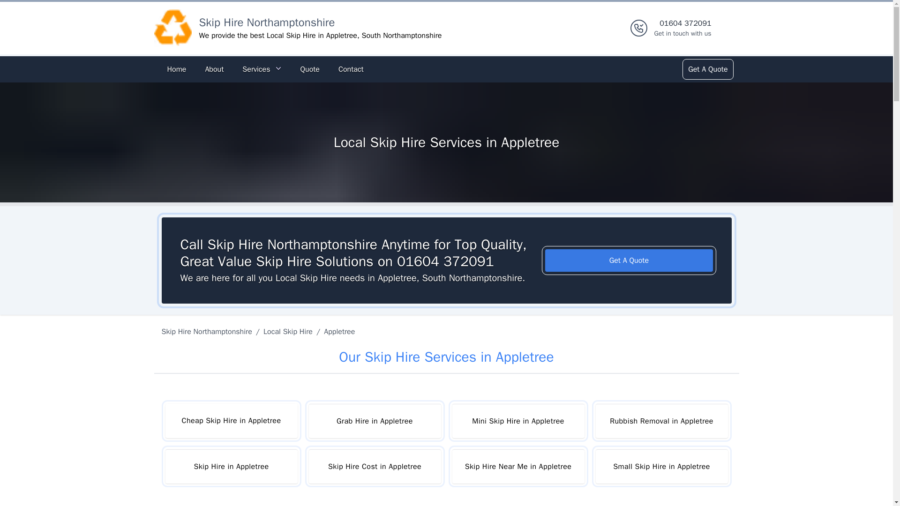 This screenshot has height=506, width=900. What do you see at coordinates (309, 69) in the screenshot?
I see `Quote` at bounding box center [309, 69].